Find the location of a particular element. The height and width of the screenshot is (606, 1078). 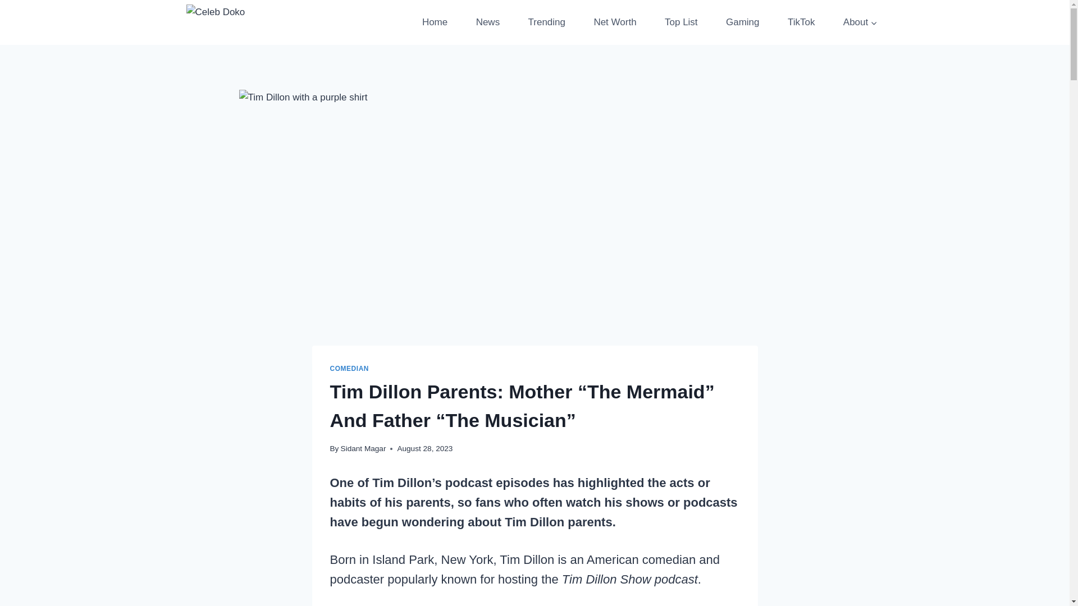

Home is located at coordinates (435, 22).